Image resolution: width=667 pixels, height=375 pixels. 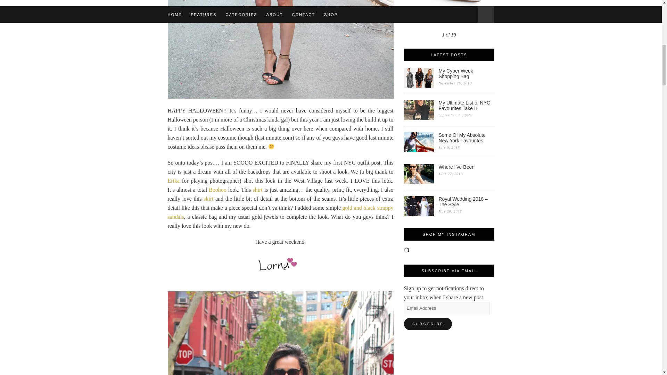 What do you see at coordinates (418, 85) in the screenshot?
I see `Permanent Link: My Cyber Week Shopping Bag` at bounding box center [418, 85].